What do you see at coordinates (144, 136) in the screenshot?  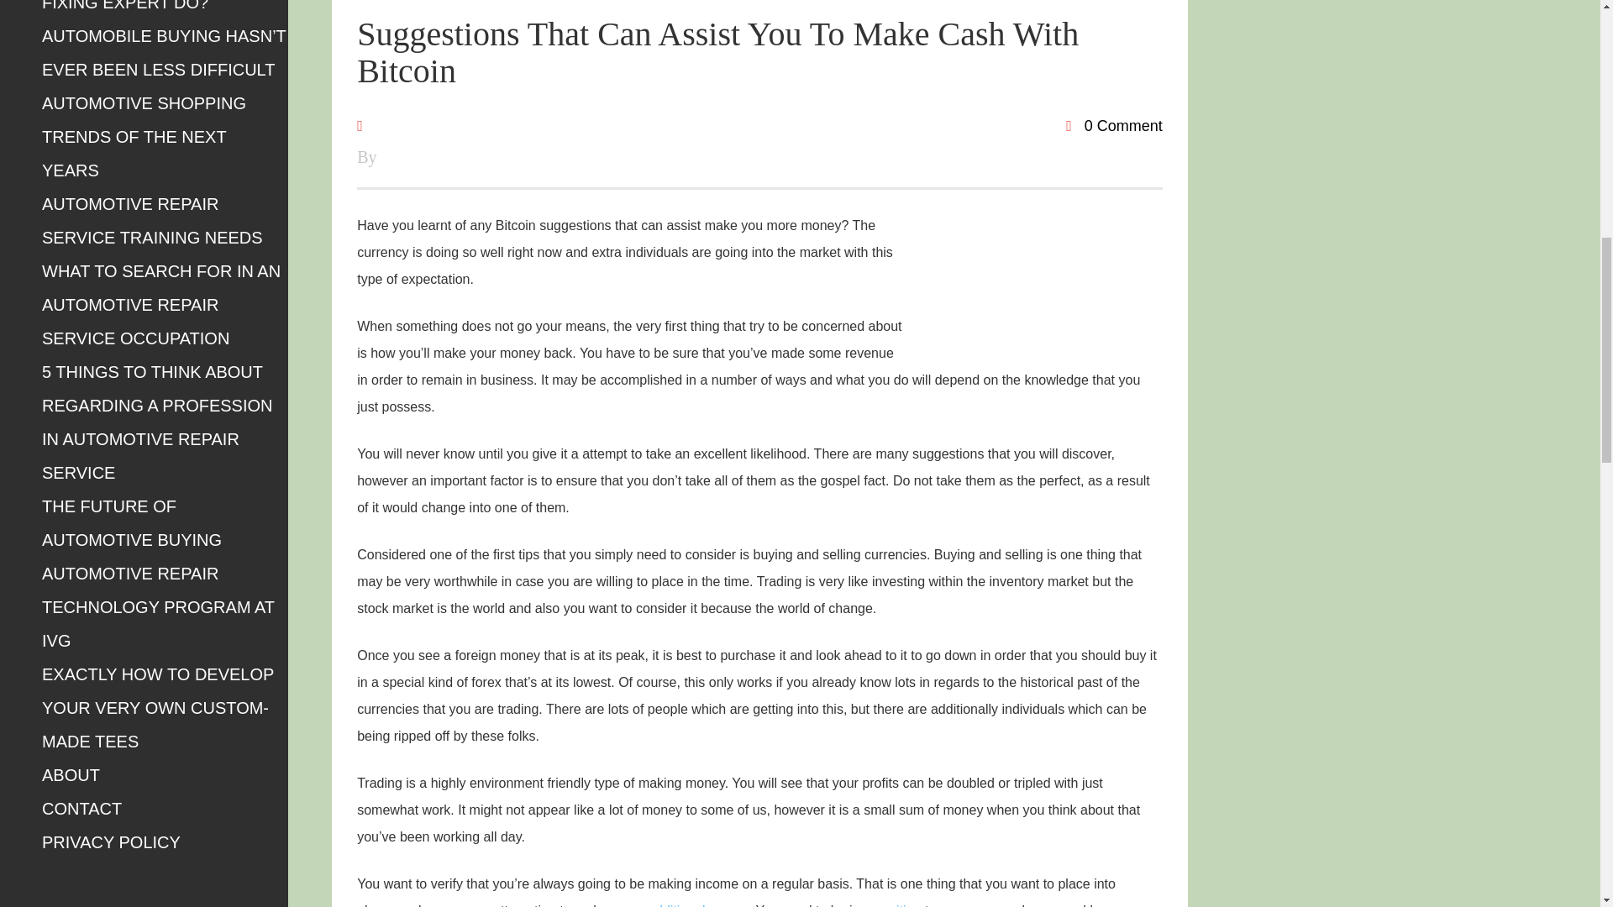 I see `AUTOMOTIVE SHOPPING TRENDS OF THE NEXT YEARS` at bounding box center [144, 136].